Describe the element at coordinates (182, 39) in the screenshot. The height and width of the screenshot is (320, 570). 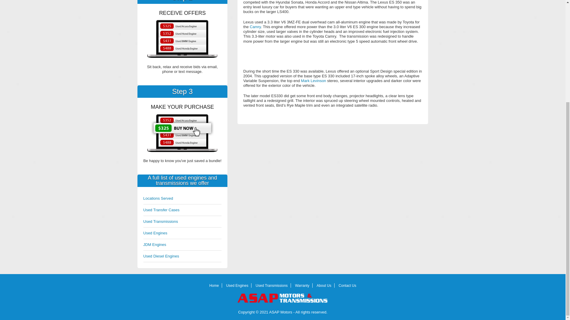
I see `RECEIVE OFFERS` at that location.